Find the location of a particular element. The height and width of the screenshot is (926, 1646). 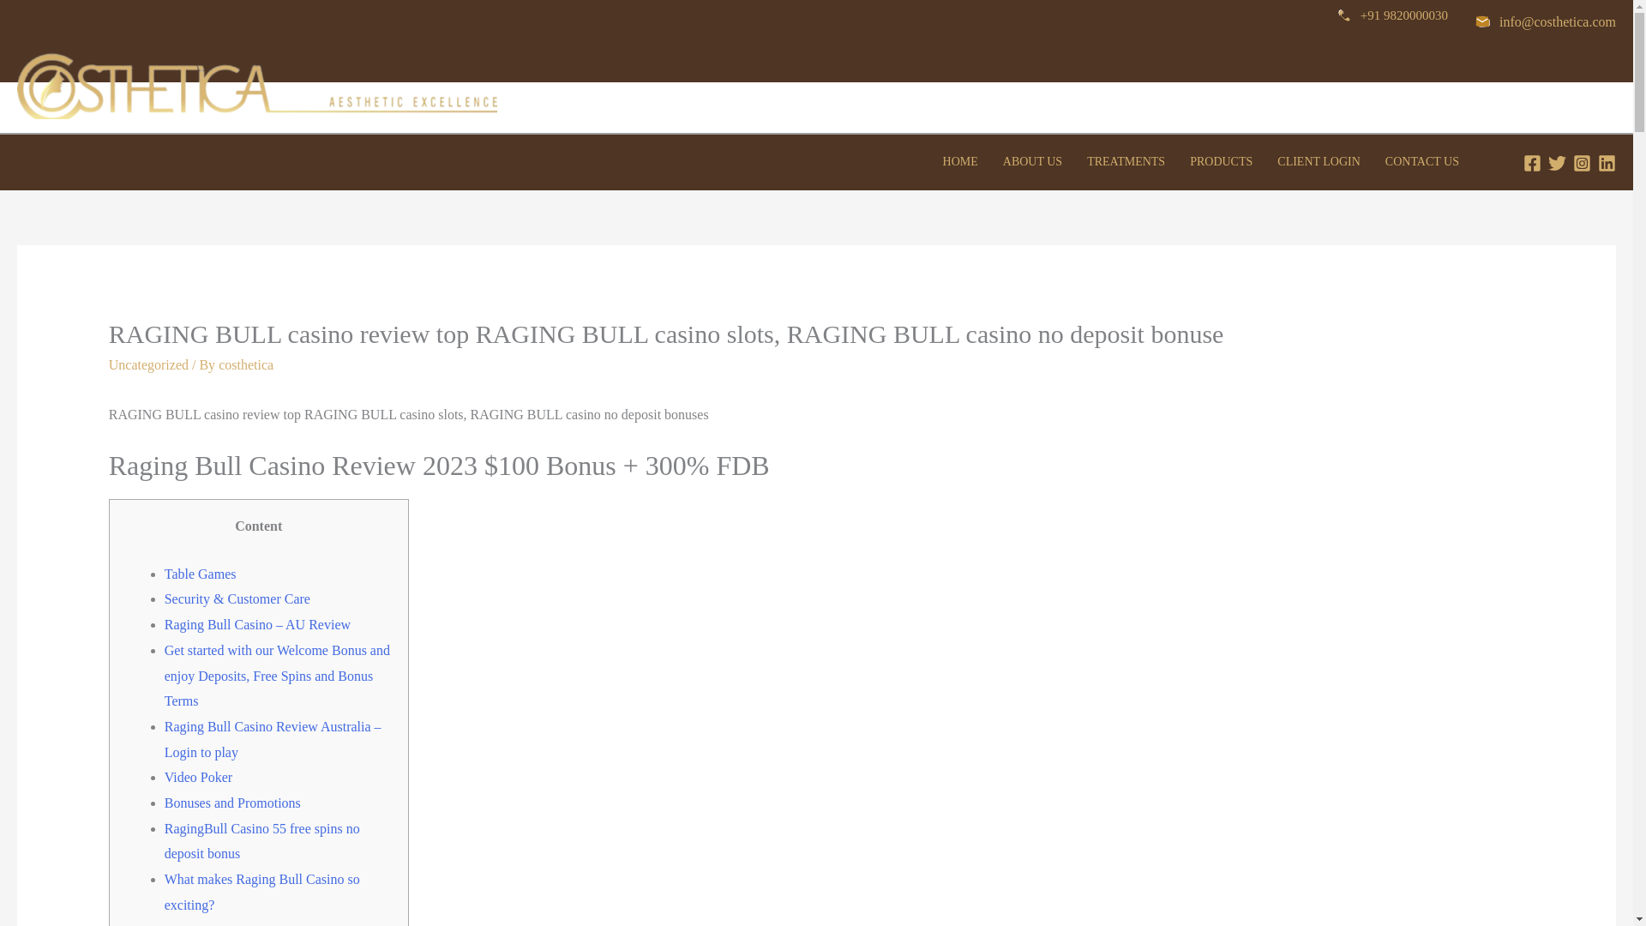

What makes Raging Bull Casino so exciting? is located at coordinates (262, 892).